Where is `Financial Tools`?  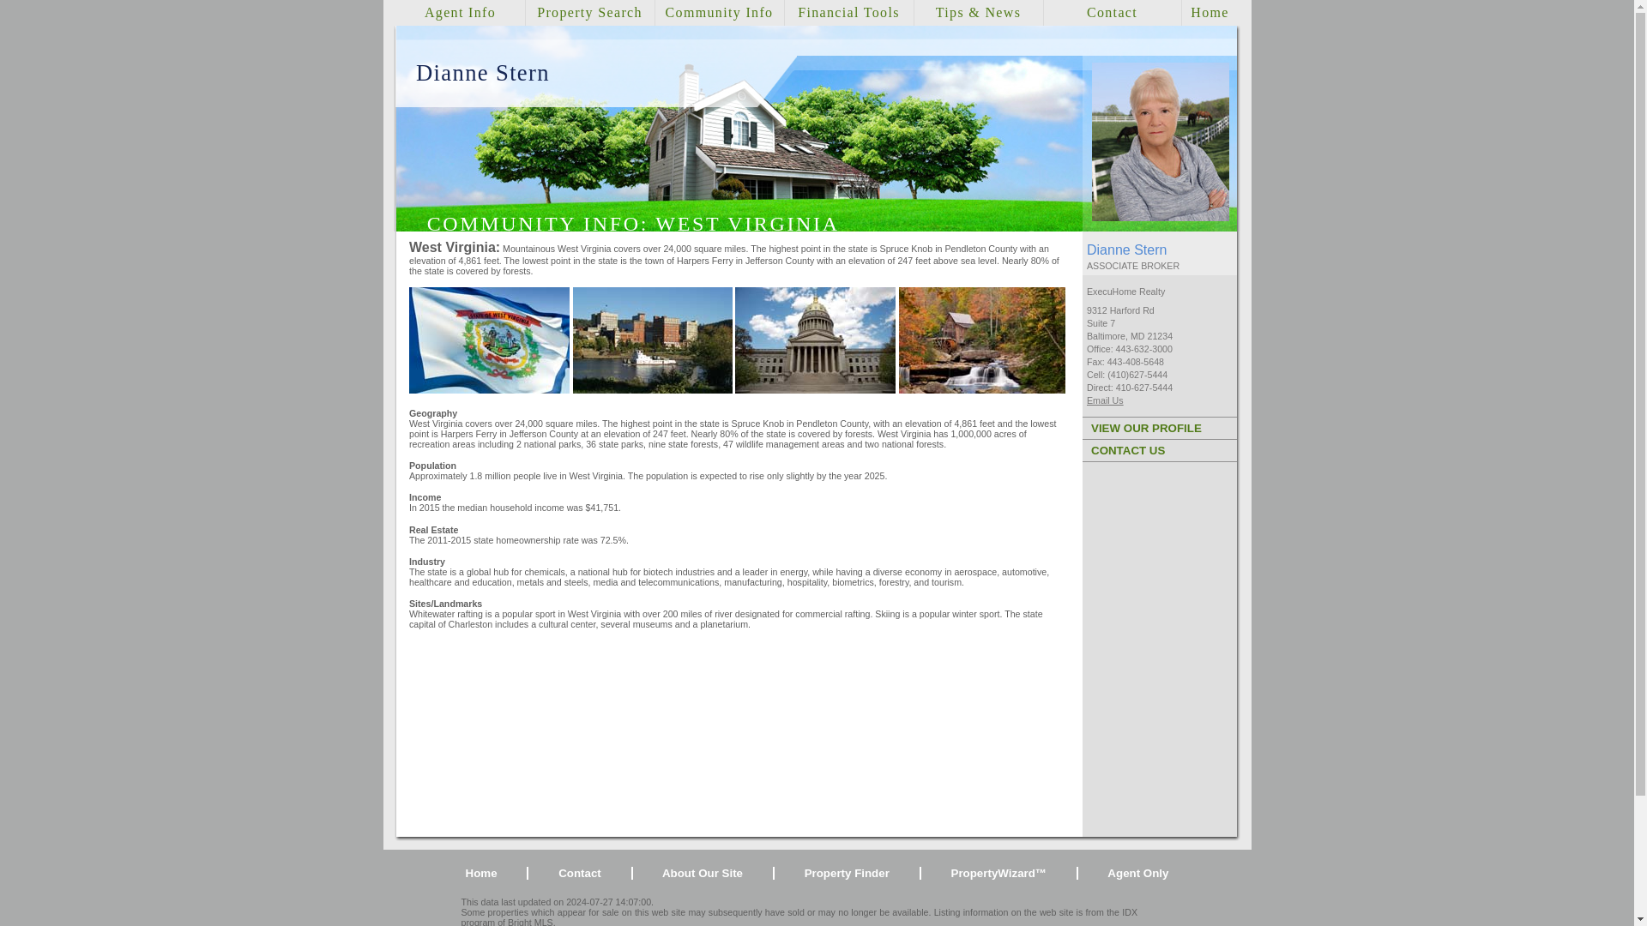
Financial Tools is located at coordinates (848, 13).